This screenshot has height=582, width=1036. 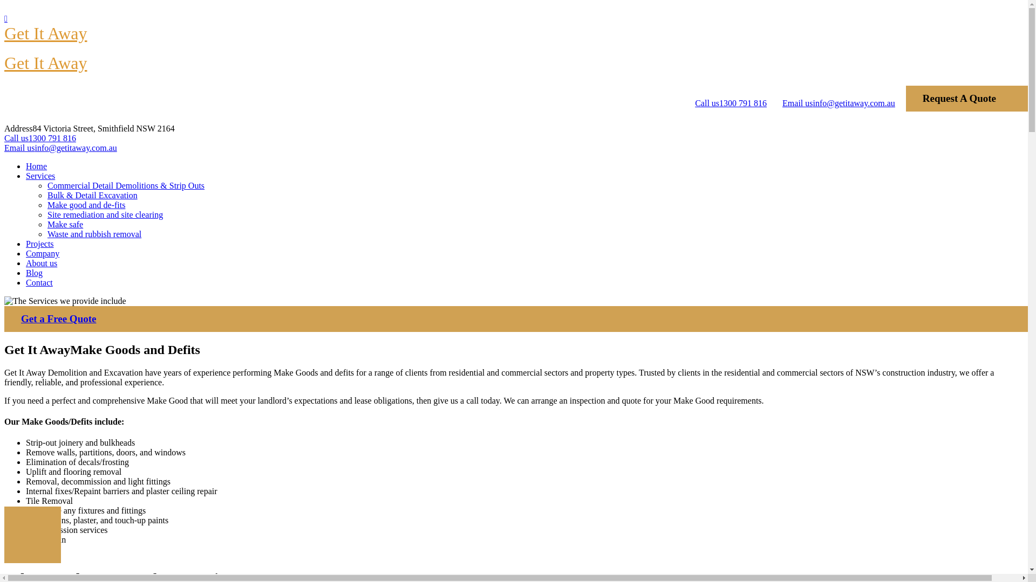 What do you see at coordinates (39, 282) in the screenshot?
I see `Contact` at bounding box center [39, 282].